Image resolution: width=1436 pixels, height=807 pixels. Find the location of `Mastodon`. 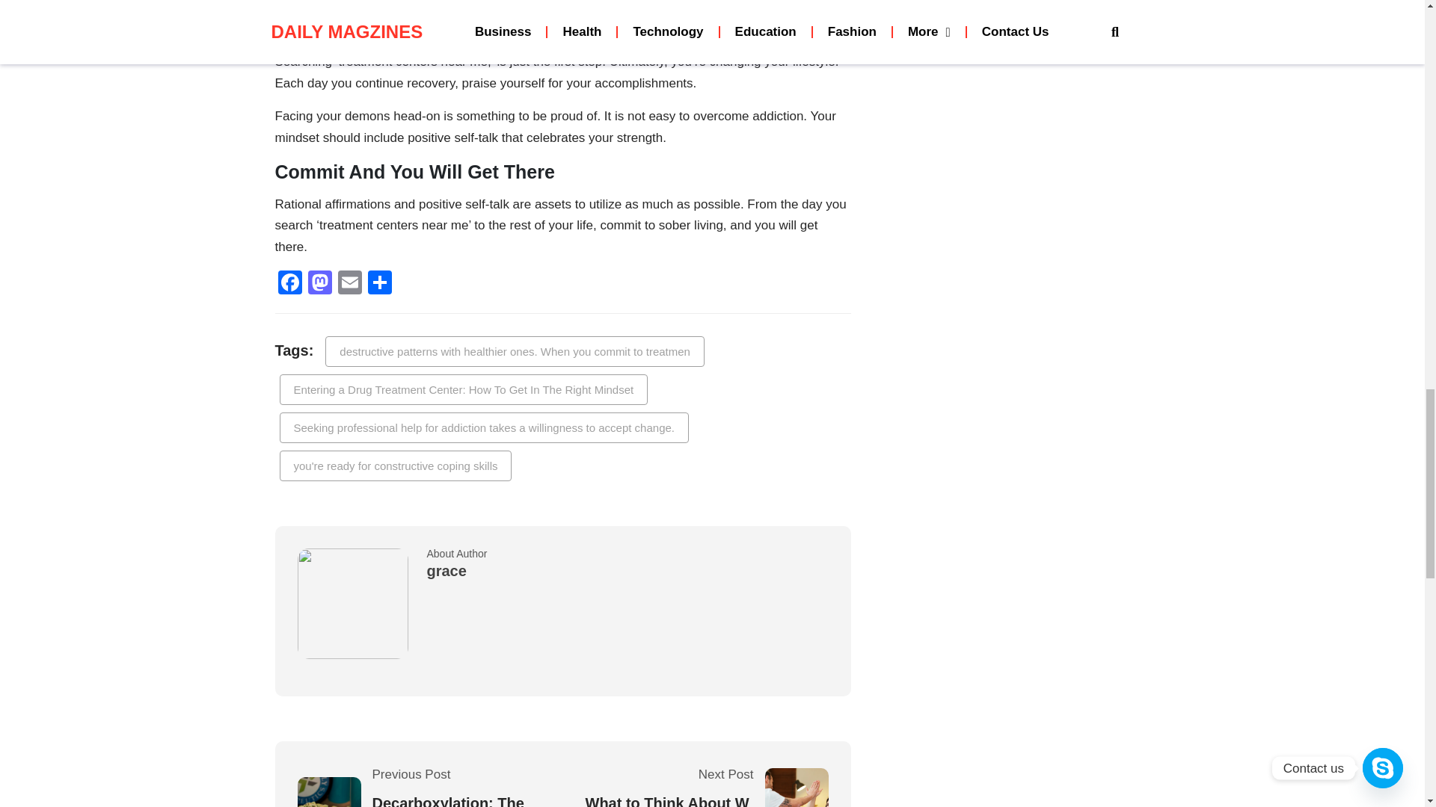

Mastodon is located at coordinates (319, 284).